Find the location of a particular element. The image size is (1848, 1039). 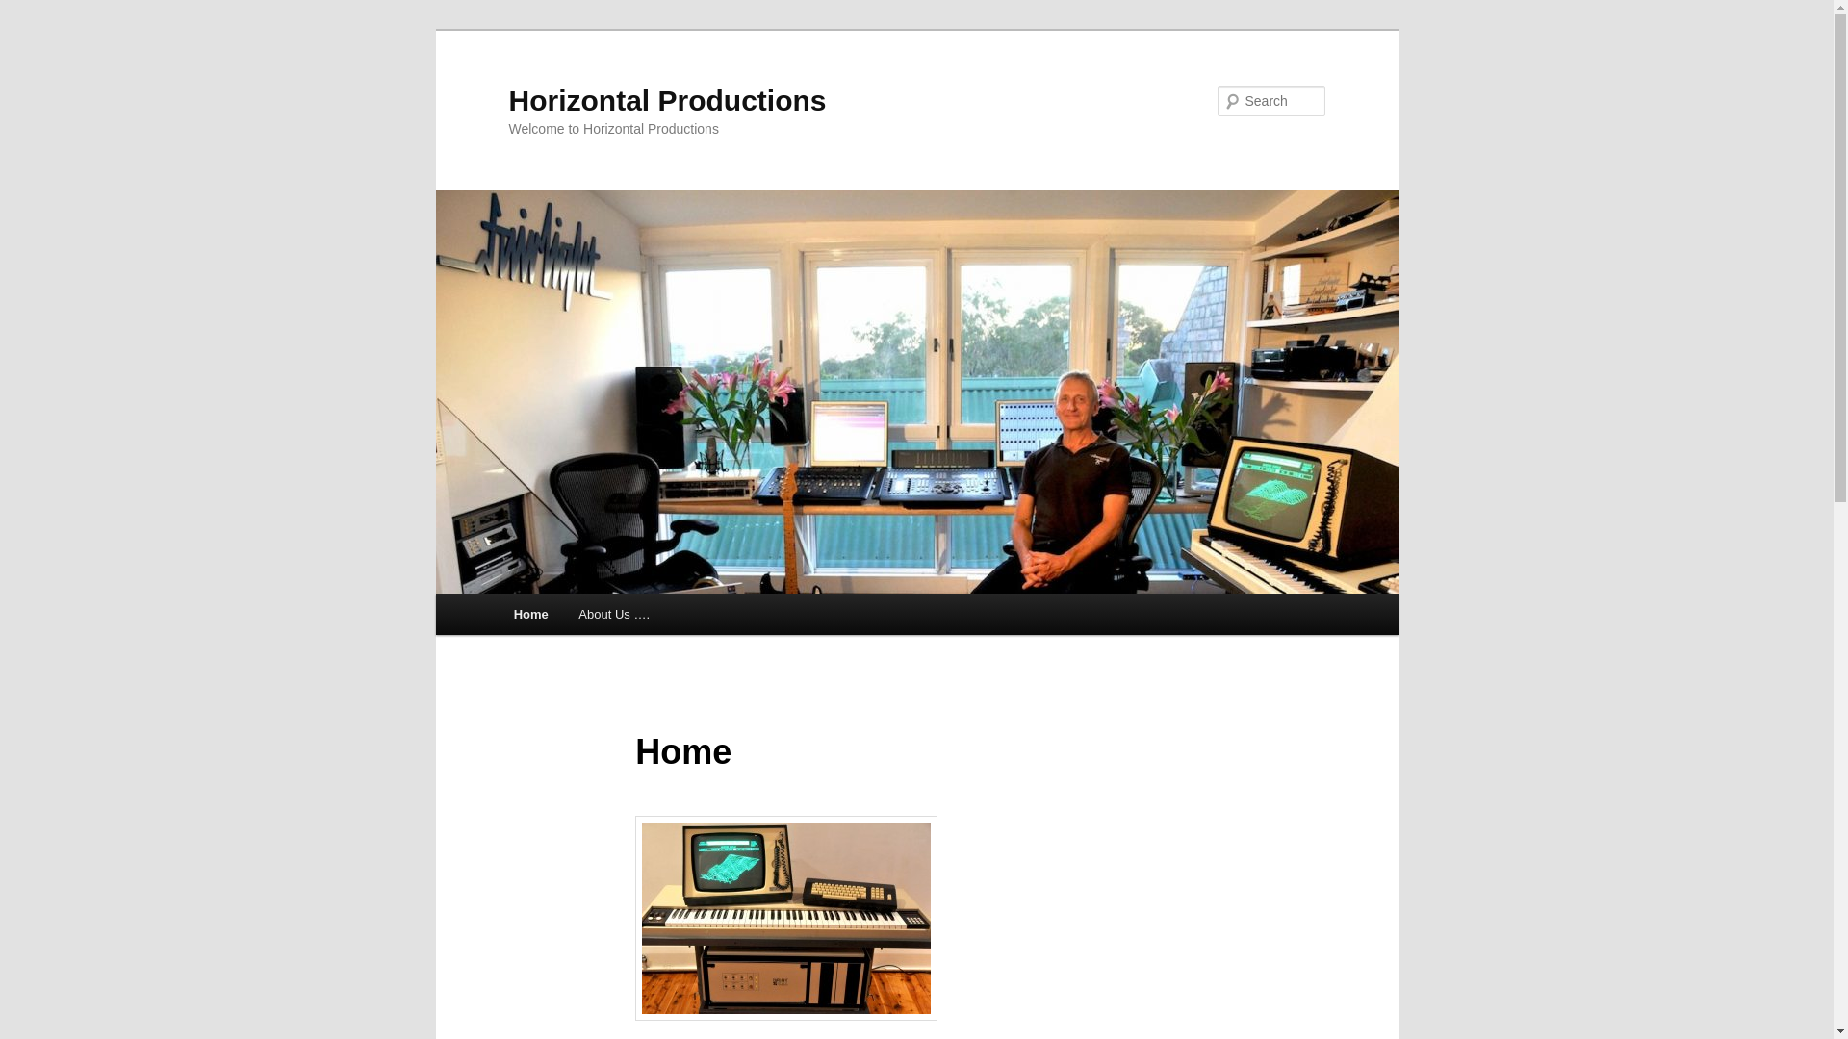

Skip to primary content is located at coordinates (600, 618).